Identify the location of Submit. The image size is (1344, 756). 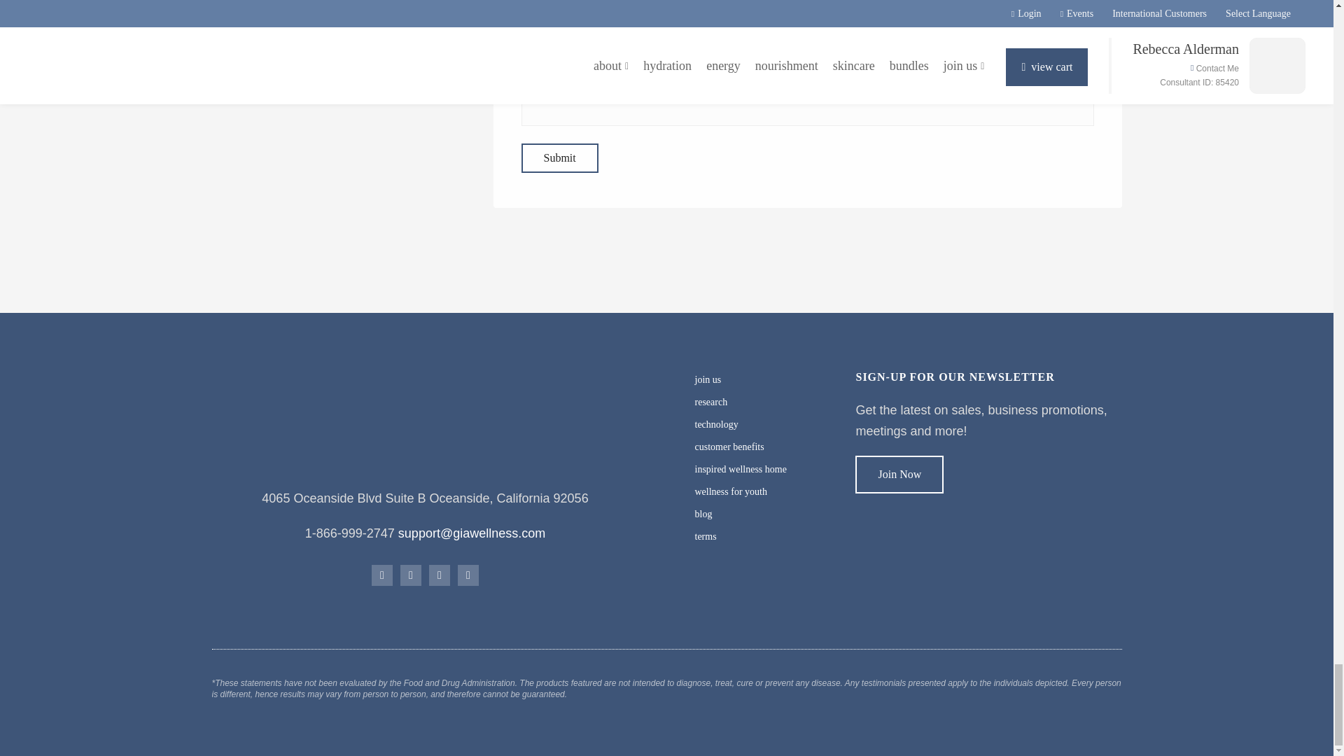
(559, 158).